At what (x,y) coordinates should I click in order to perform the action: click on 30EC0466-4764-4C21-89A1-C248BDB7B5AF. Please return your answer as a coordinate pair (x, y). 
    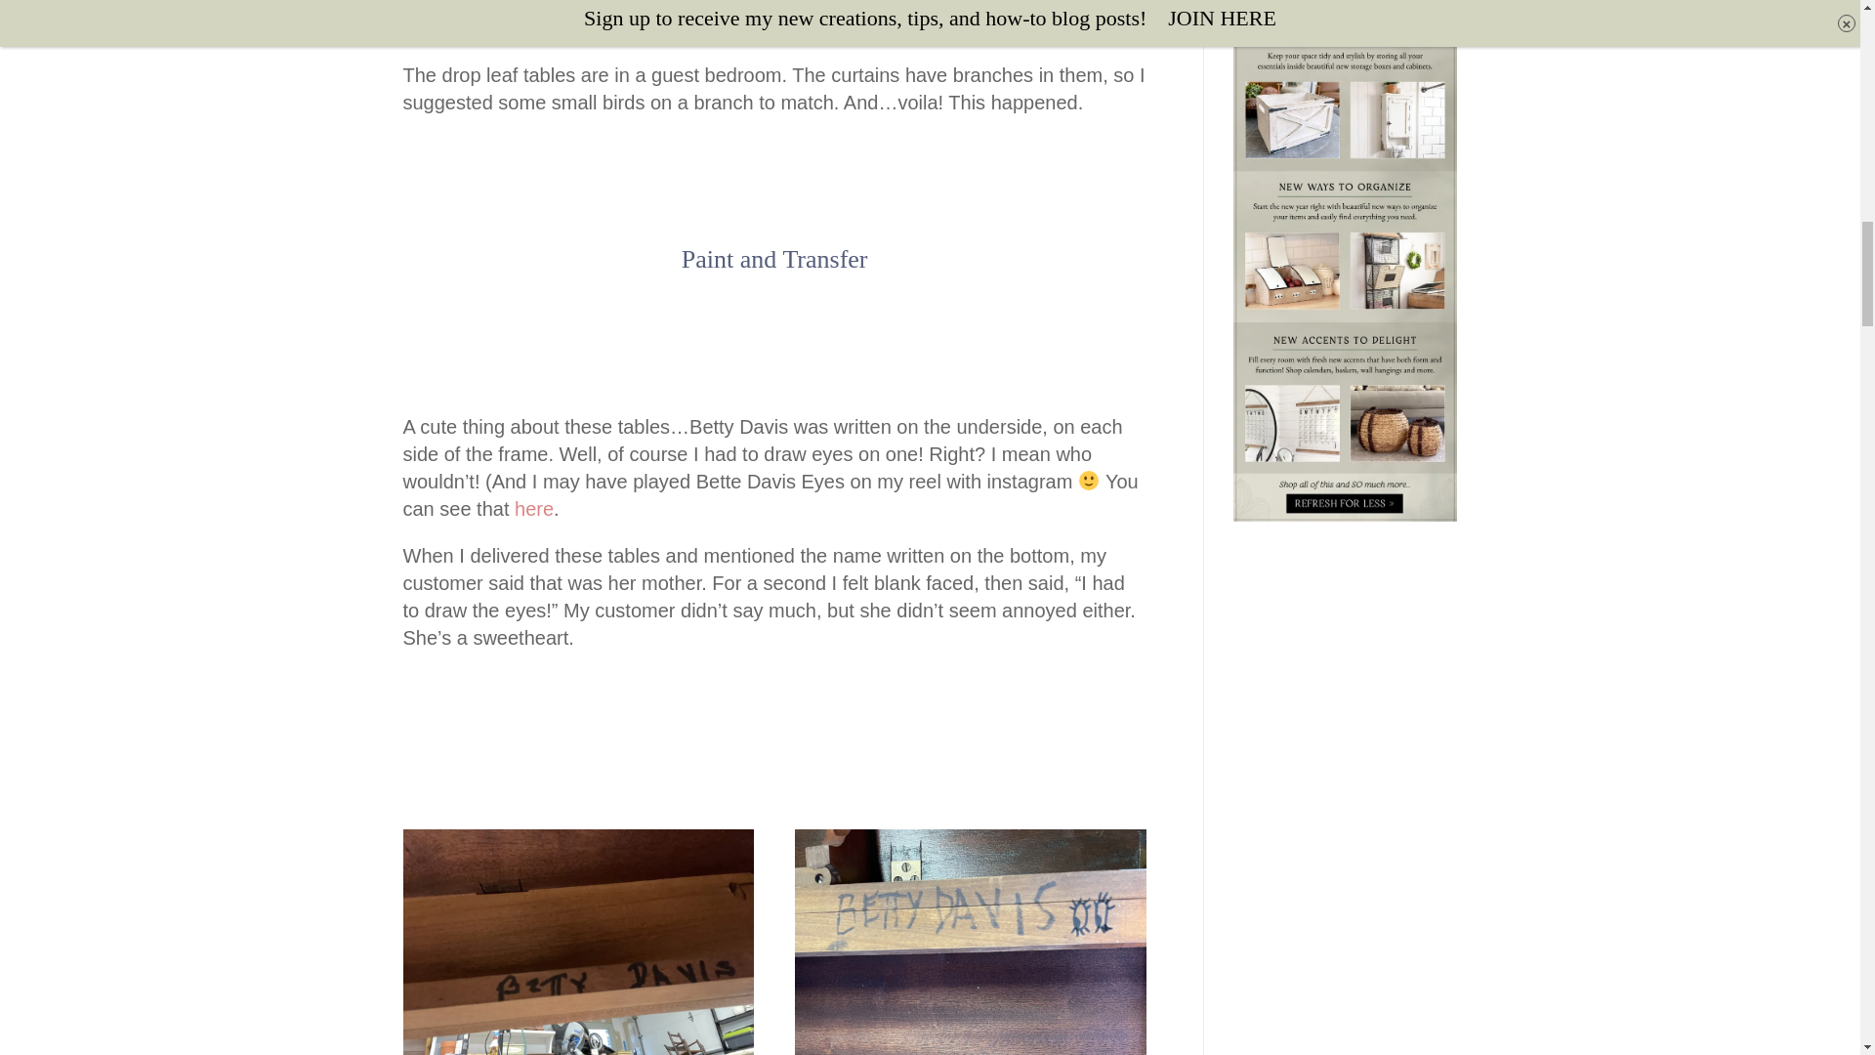
    Looking at the image, I should click on (971, 942).